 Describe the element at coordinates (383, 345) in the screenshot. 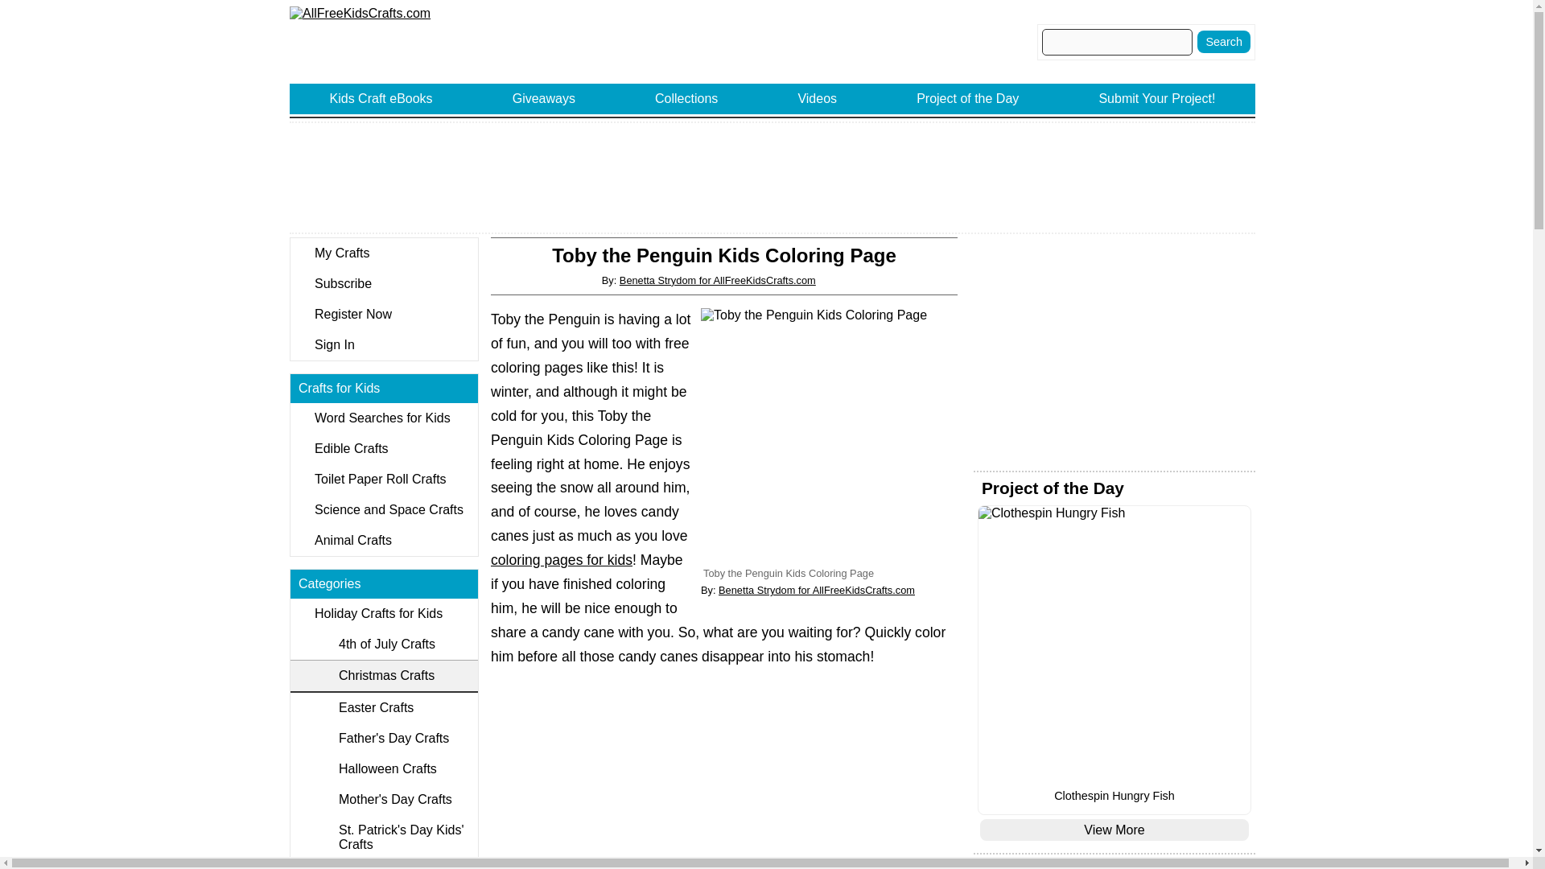

I see `Sign In` at that location.